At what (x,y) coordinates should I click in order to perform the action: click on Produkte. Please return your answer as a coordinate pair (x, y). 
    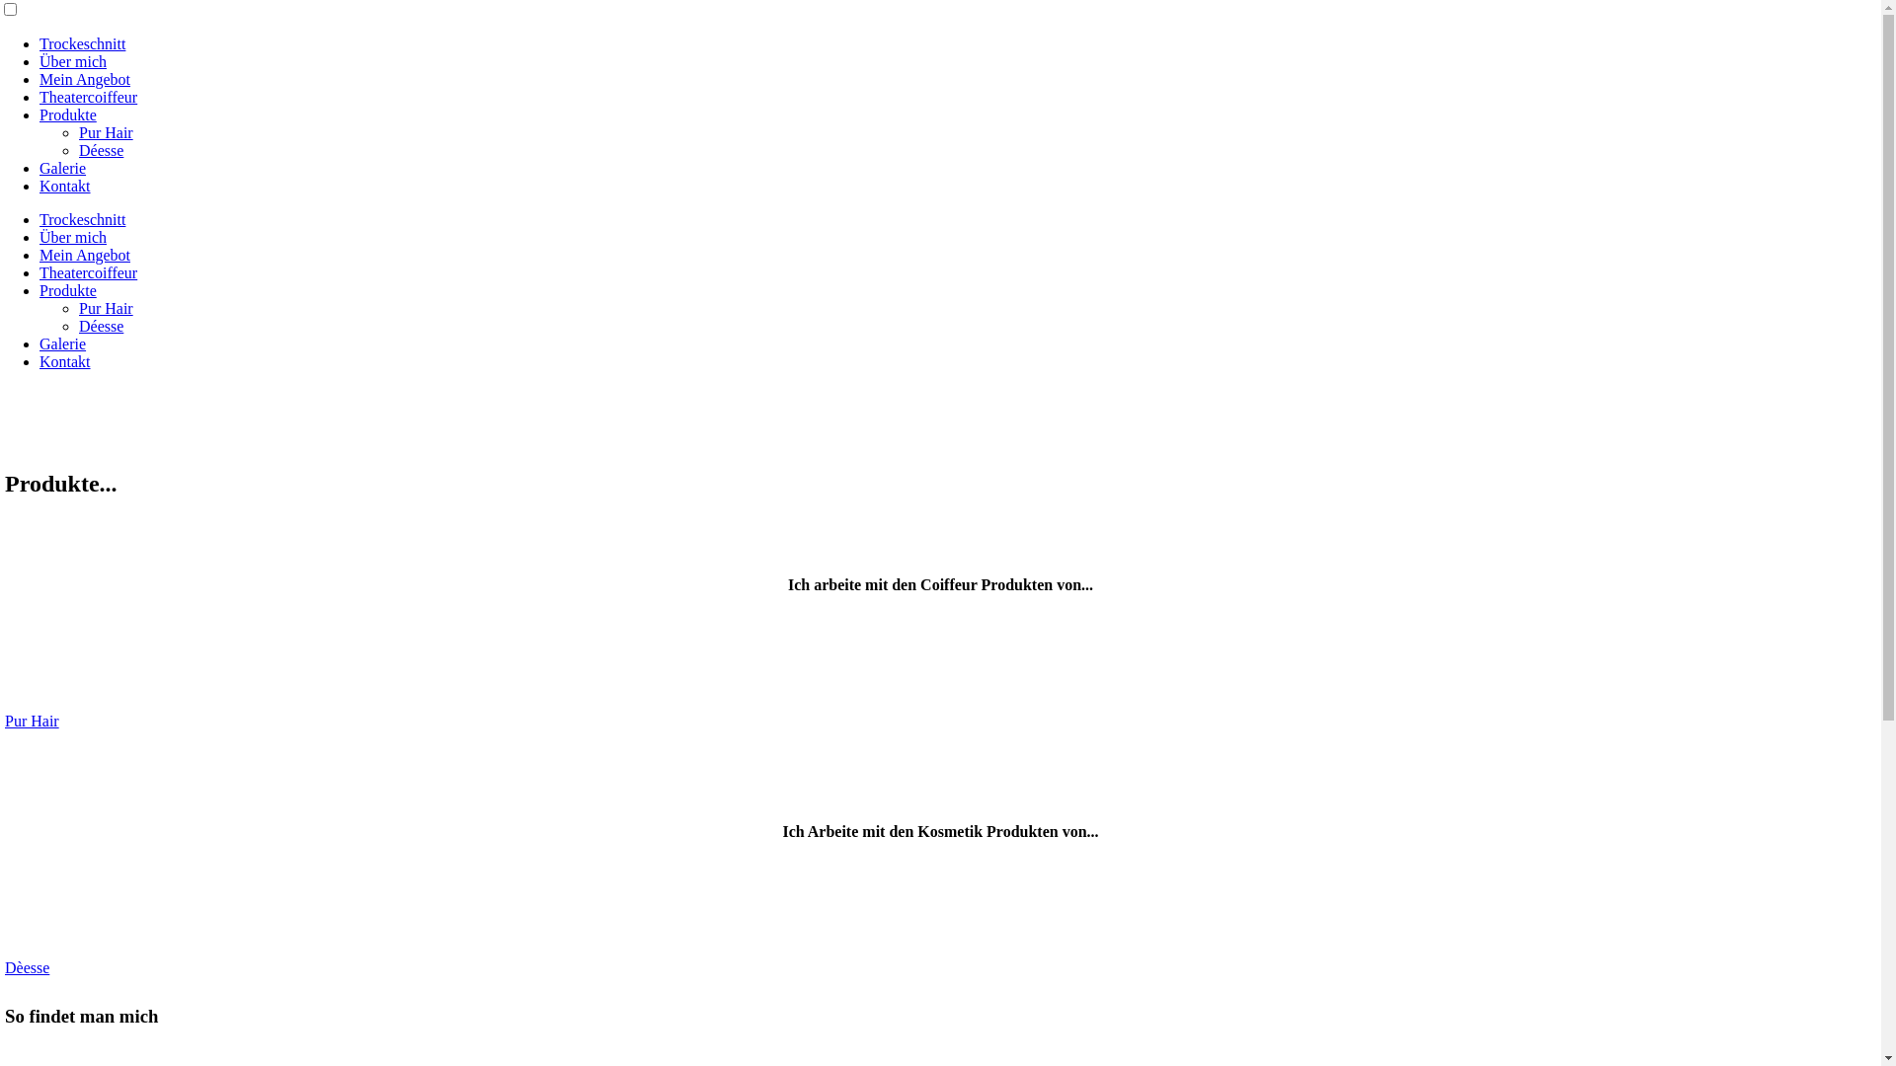
    Looking at the image, I should click on (68, 290).